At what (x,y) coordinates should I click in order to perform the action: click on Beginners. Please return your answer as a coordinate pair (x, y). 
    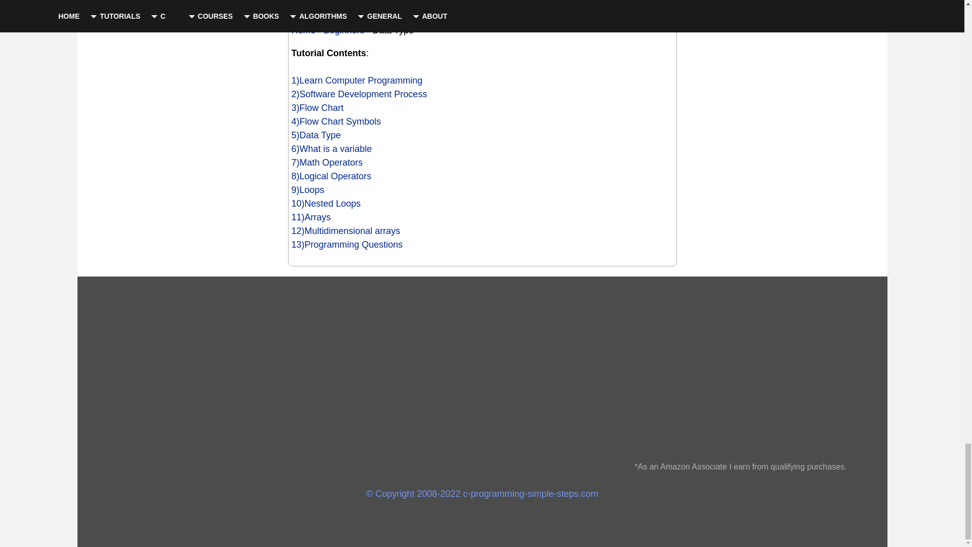
    Looking at the image, I should click on (344, 30).